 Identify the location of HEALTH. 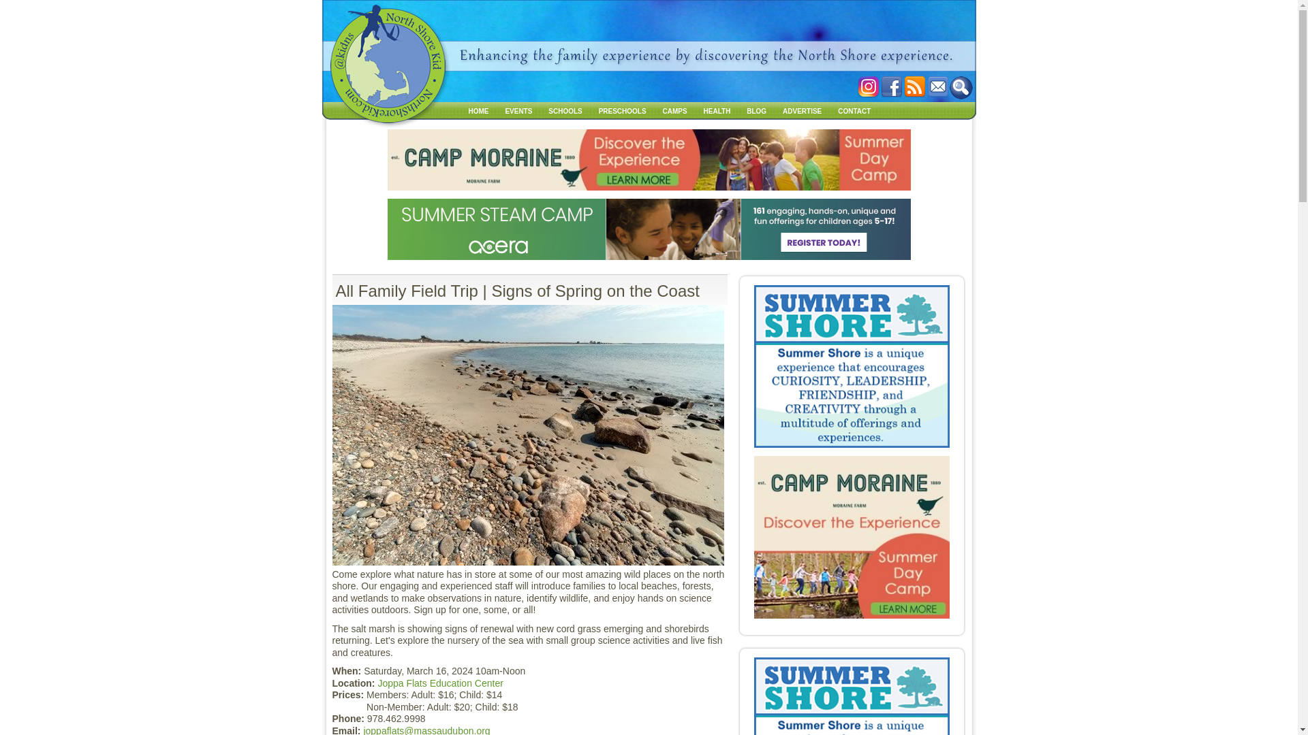
(717, 110).